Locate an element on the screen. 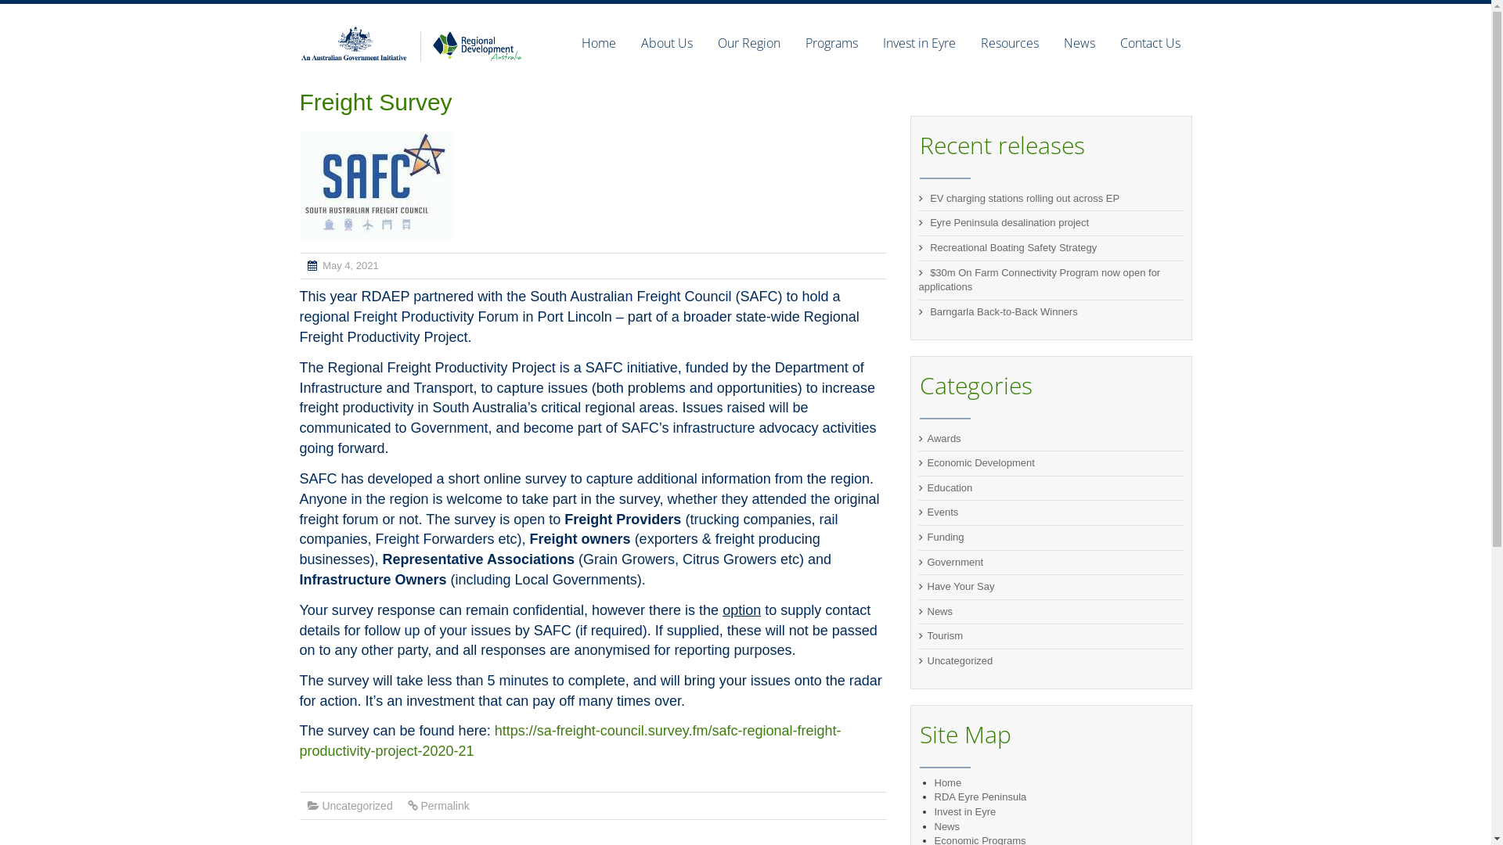  Eyre Peninsula desalination project is located at coordinates (1010, 222).